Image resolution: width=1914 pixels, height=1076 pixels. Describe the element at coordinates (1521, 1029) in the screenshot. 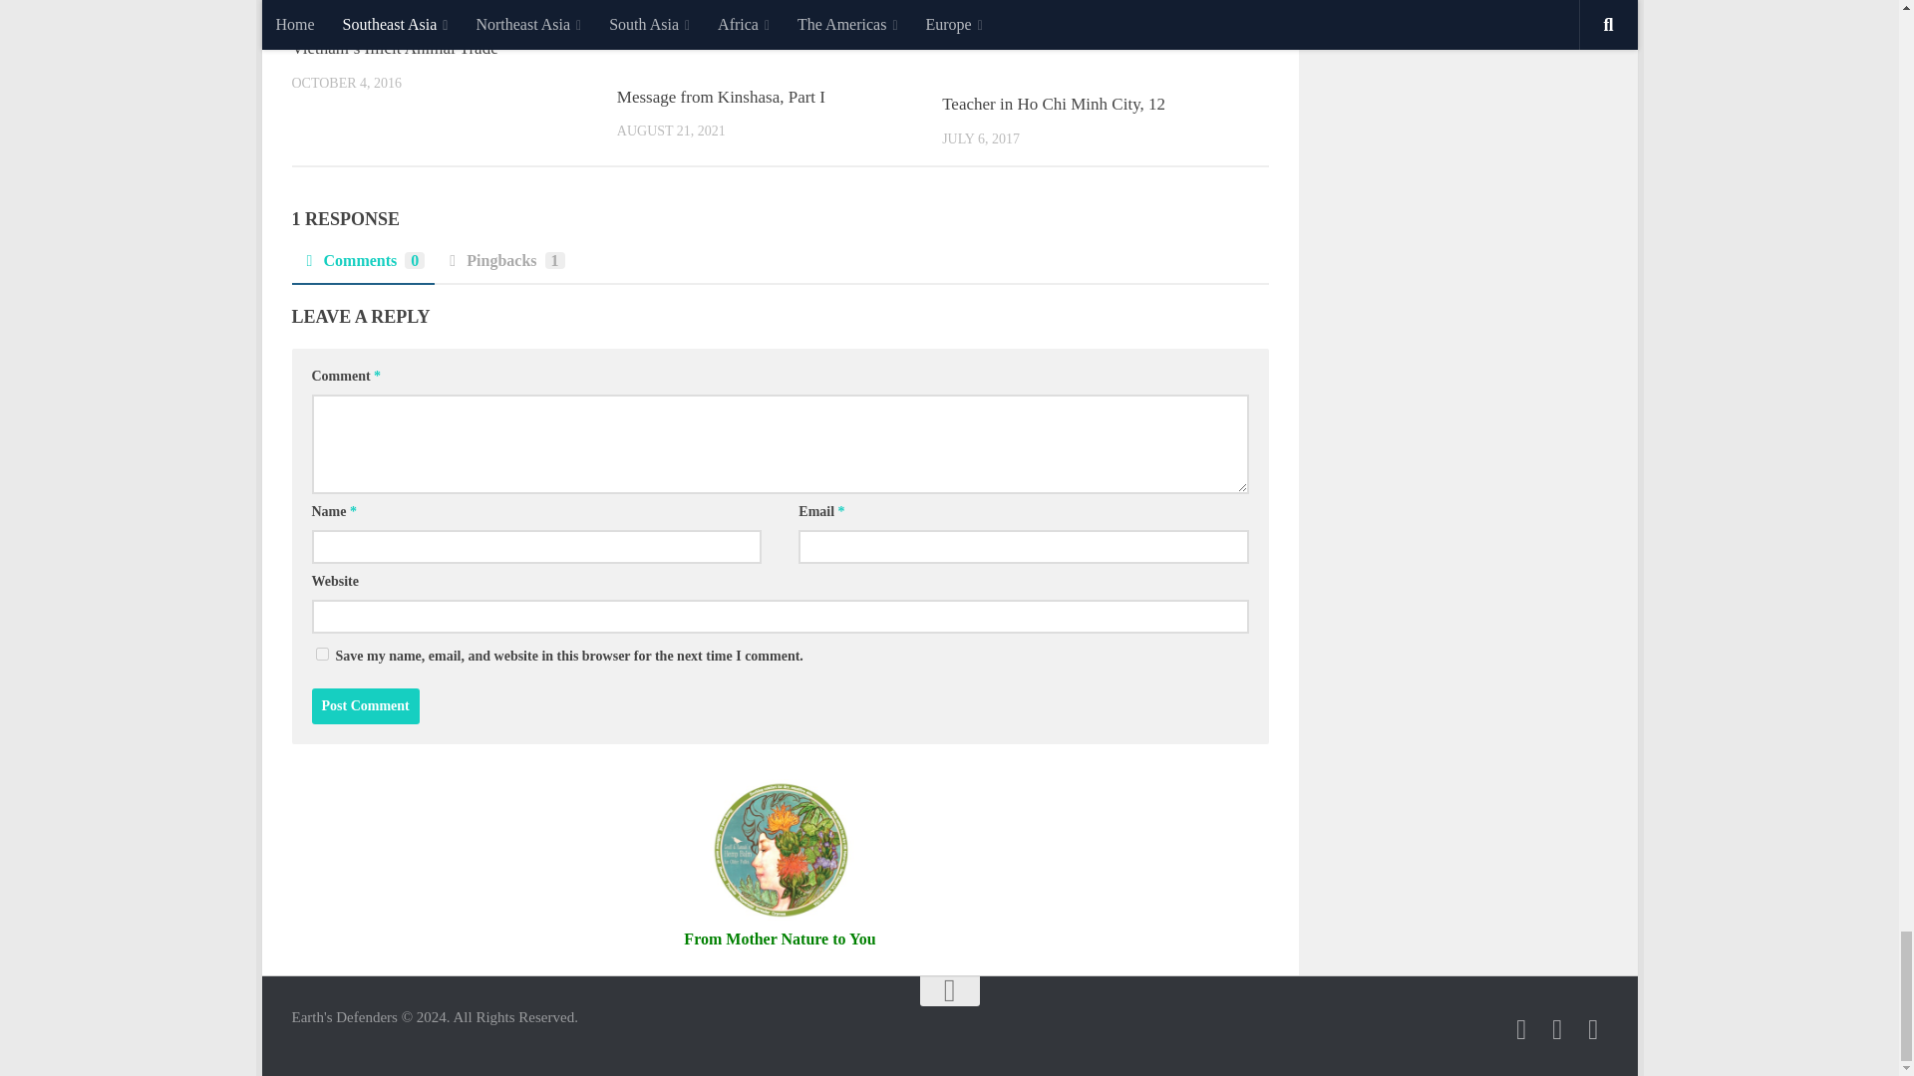

I see `Follow us on Facebook` at that location.